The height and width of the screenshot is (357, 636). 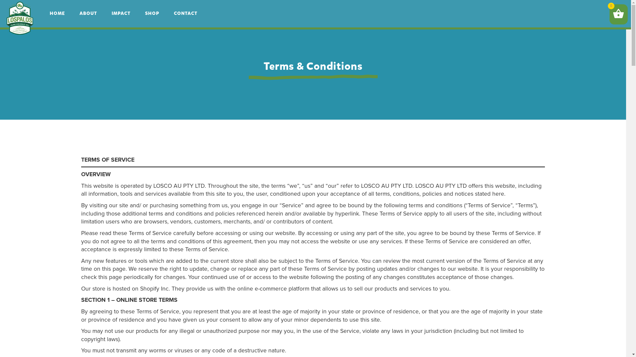 What do you see at coordinates (185, 13) in the screenshot?
I see `CONTACT` at bounding box center [185, 13].